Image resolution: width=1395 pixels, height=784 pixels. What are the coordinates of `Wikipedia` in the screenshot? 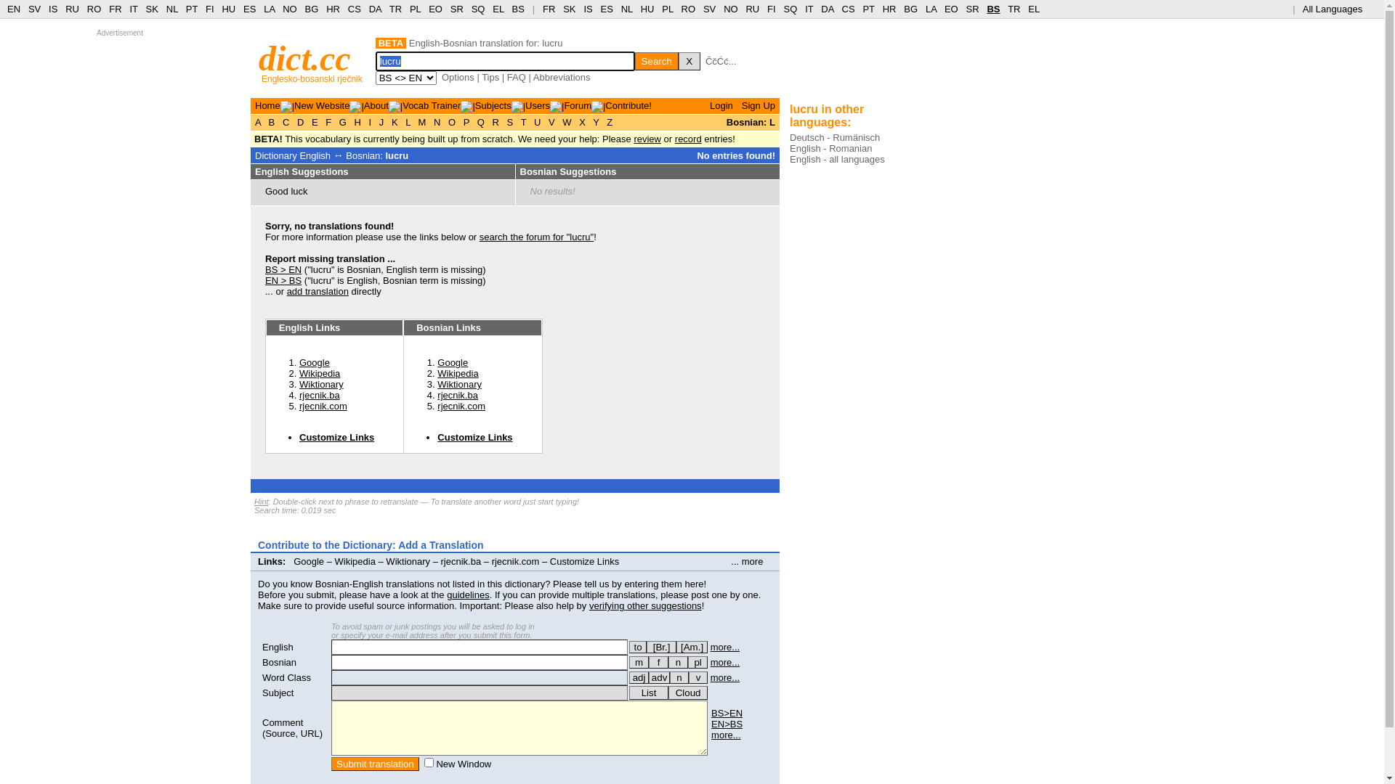 It's located at (355, 562).